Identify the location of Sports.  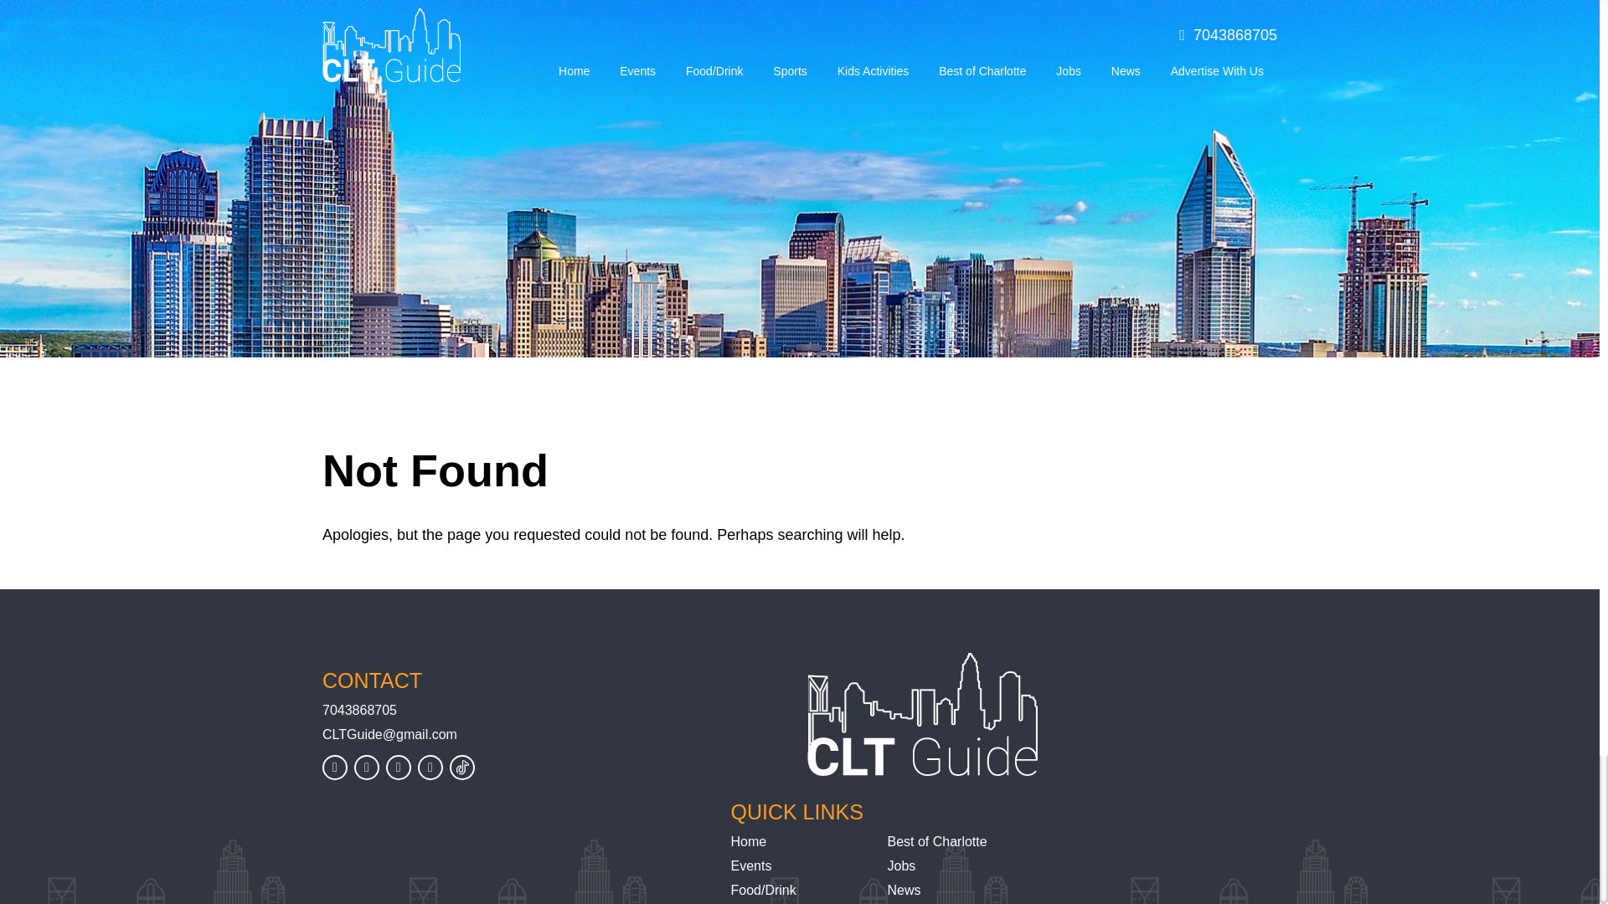
(789, 71).